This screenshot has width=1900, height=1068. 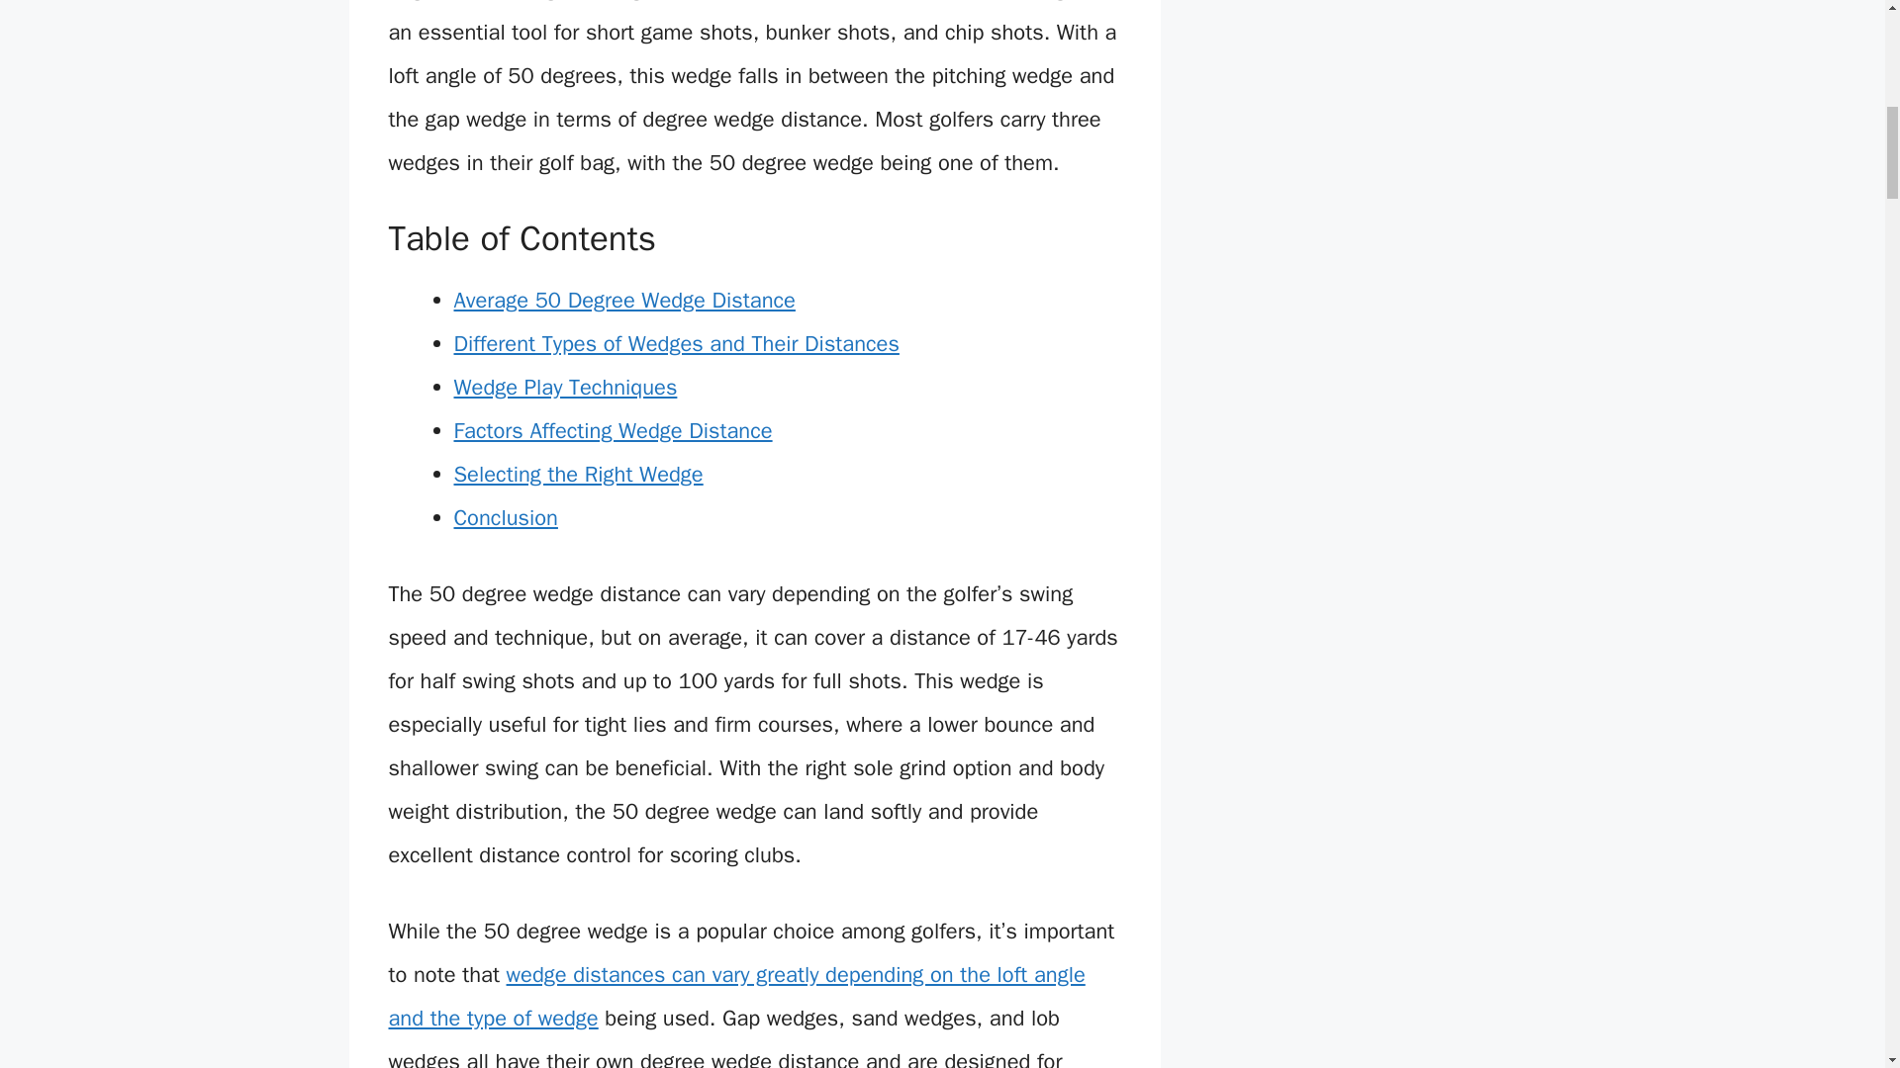 What do you see at coordinates (623, 301) in the screenshot?
I see `Average 50 Degree Wedge Distance` at bounding box center [623, 301].